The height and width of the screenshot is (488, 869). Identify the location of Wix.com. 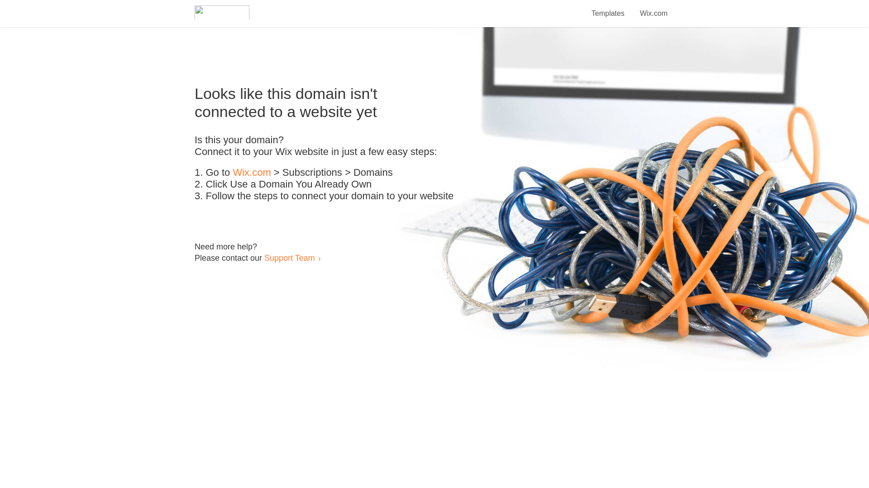
(654, 8).